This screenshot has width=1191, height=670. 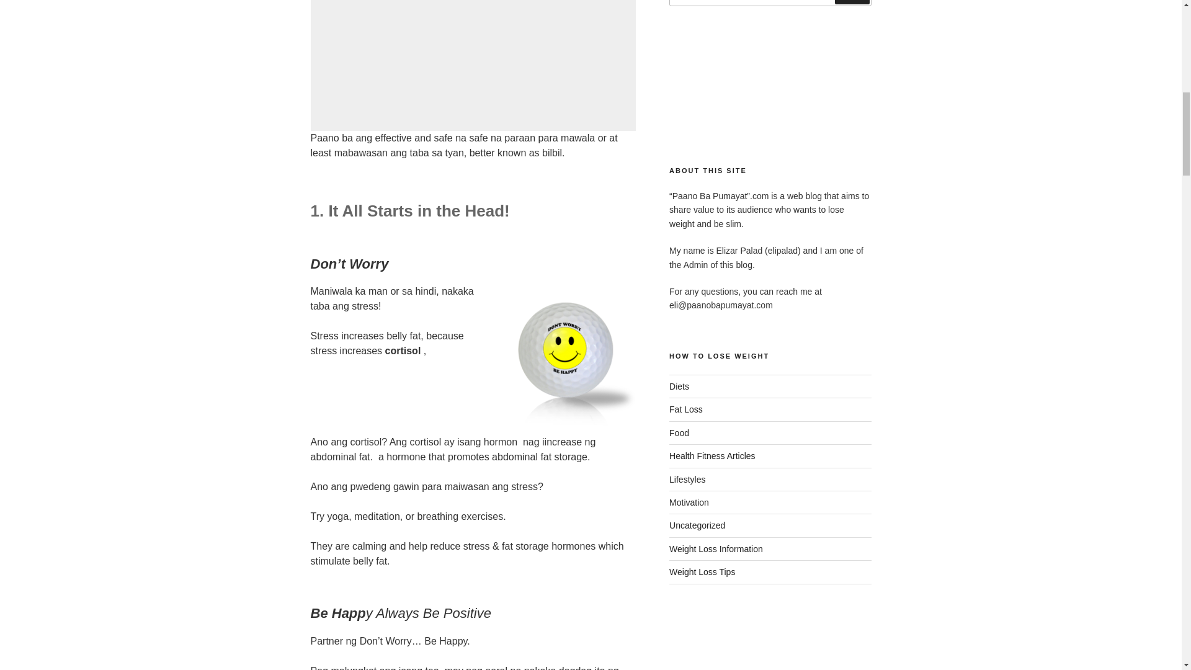 What do you see at coordinates (689, 502) in the screenshot?
I see `Motivation` at bounding box center [689, 502].